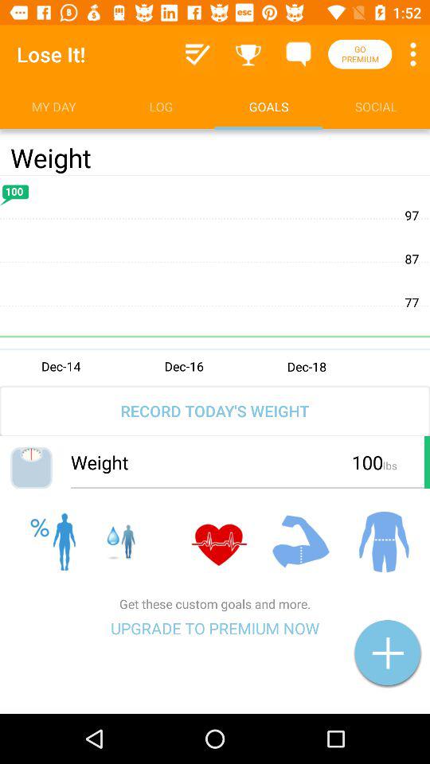 This screenshot has height=764, width=430. What do you see at coordinates (197, 54) in the screenshot?
I see `open app above the log item` at bounding box center [197, 54].